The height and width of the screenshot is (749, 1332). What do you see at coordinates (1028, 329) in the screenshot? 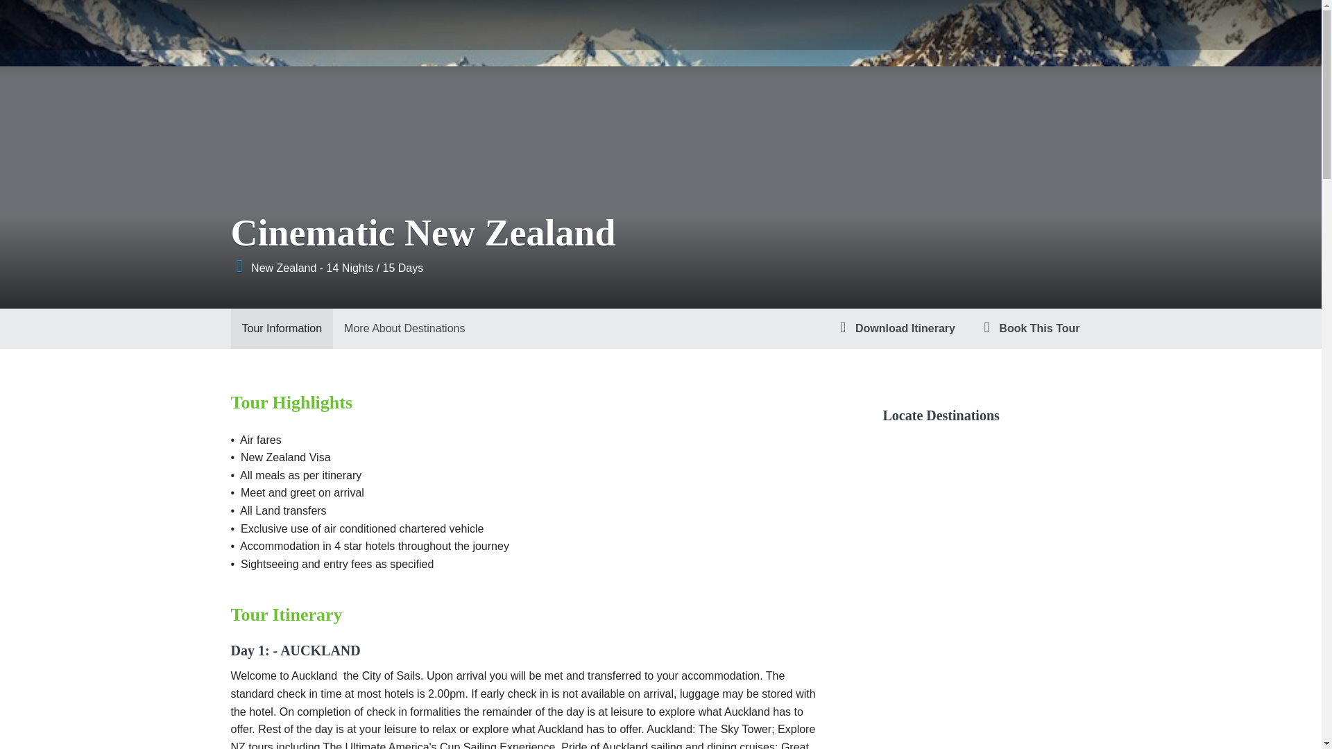
I see `Book This Tour` at bounding box center [1028, 329].